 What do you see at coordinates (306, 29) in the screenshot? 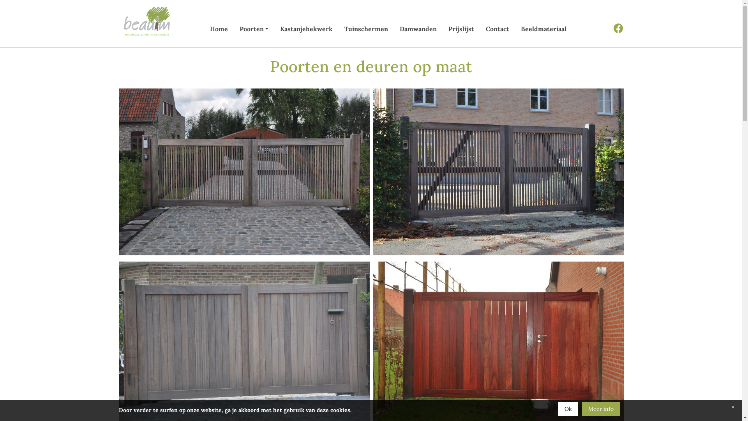
I see `Kastanjehekwerk` at bounding box center [306, 29].